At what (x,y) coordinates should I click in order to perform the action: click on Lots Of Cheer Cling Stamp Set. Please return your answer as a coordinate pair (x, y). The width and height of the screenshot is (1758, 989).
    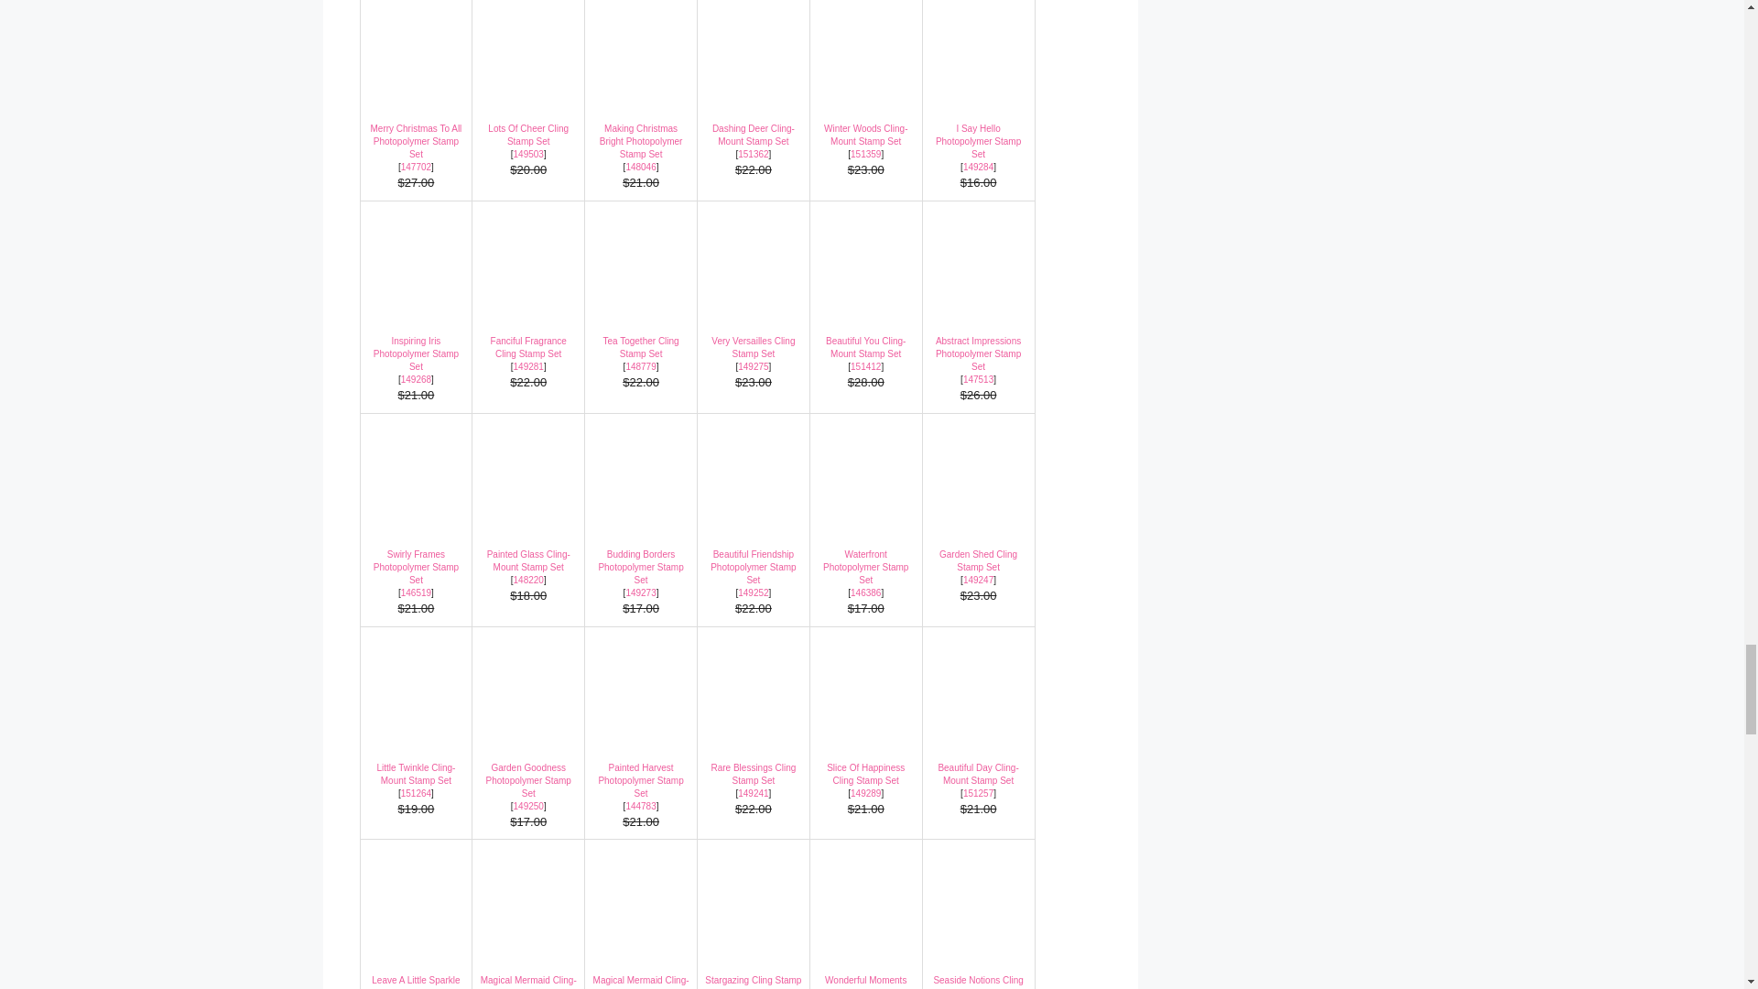
    Looking at the image, I should click on (527, 87).